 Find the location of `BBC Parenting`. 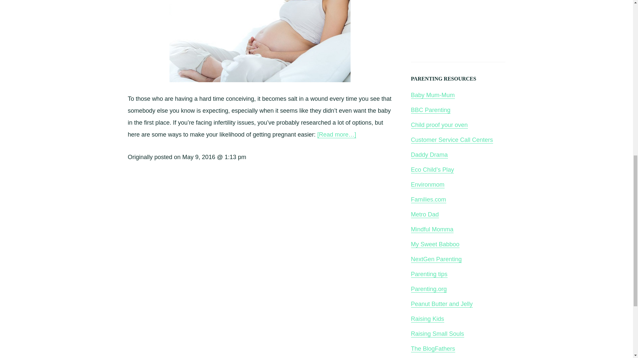

BBC Parenting is located at coordinates (431, 110).